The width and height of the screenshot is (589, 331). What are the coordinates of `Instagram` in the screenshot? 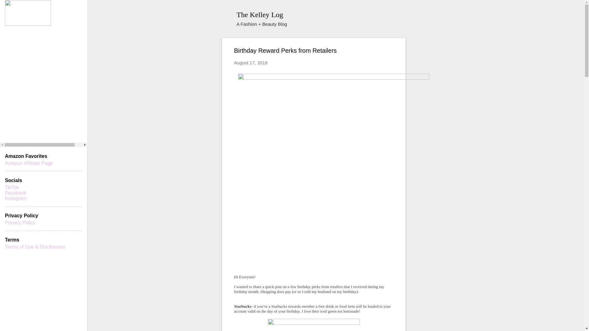 It's located at (15, 198).